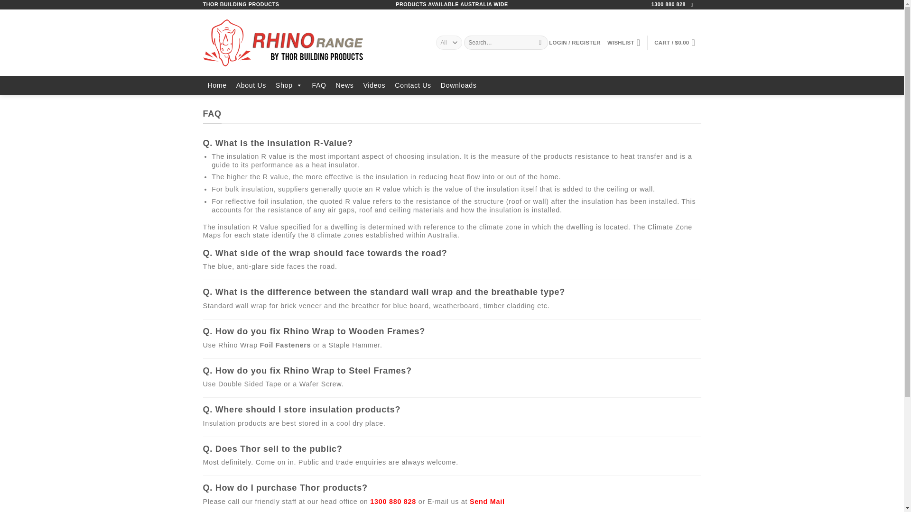 The width and height of the screenshot is (911, 512). I want to click on Home, so click(217, 85).